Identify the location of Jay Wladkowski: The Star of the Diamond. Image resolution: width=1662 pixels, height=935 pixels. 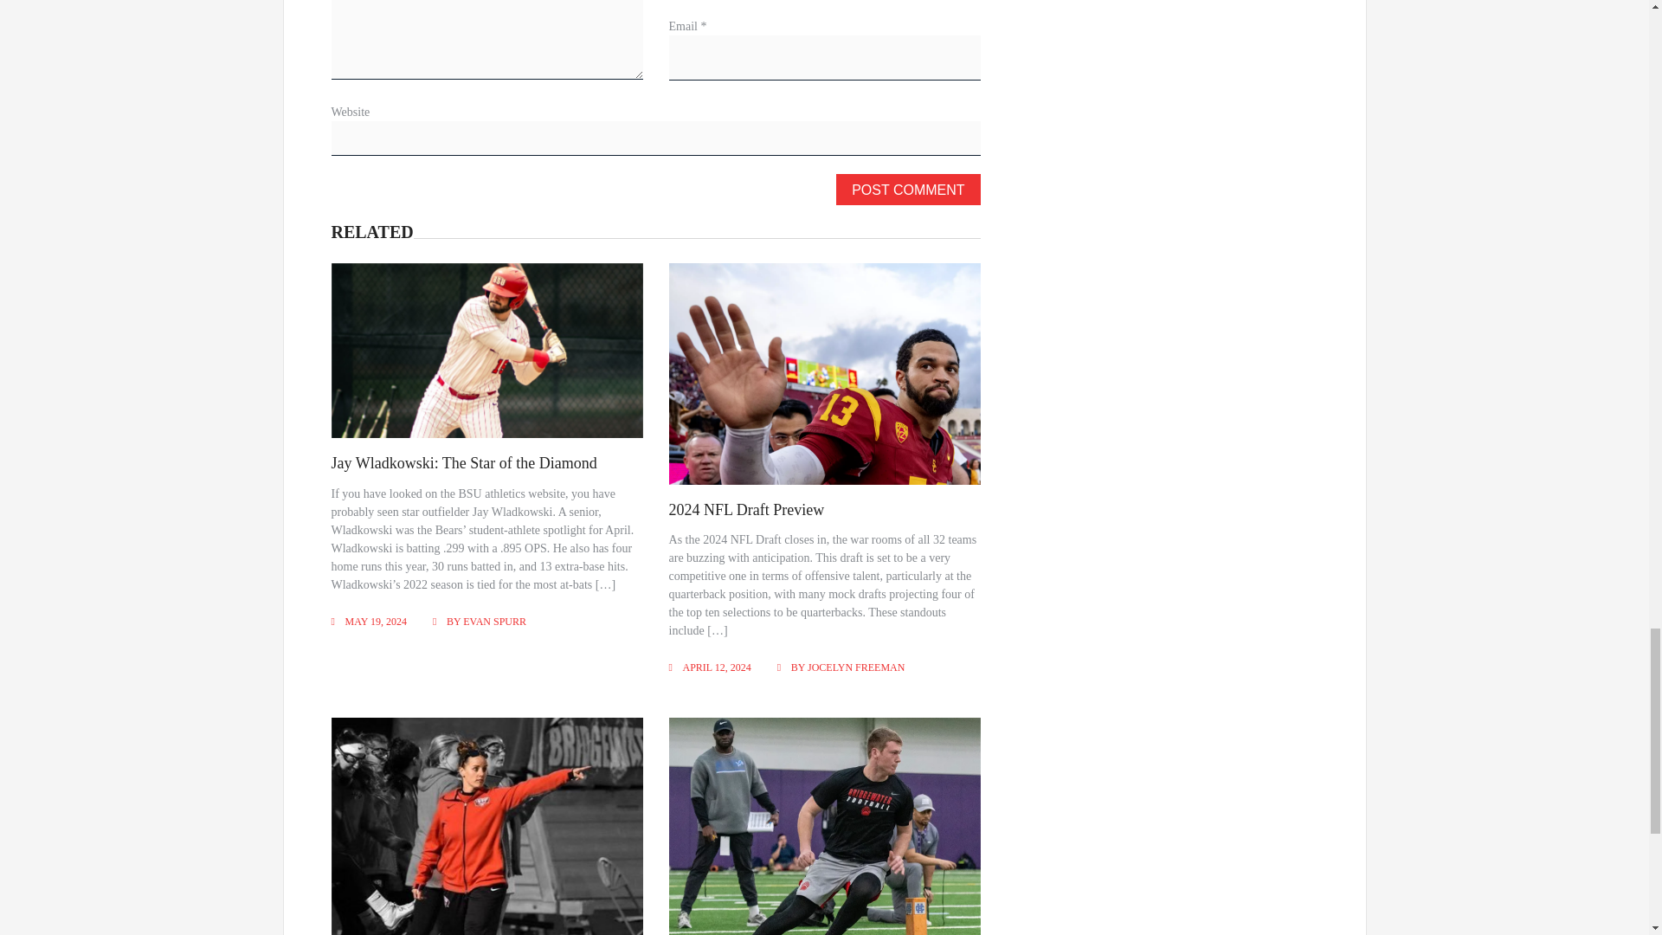
(464, 462).